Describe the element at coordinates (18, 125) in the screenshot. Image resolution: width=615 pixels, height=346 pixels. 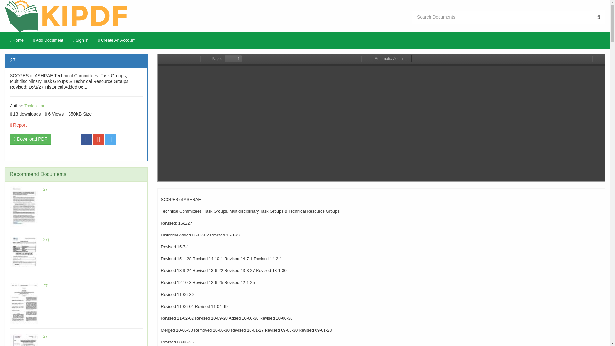
I see `Report` at that location.